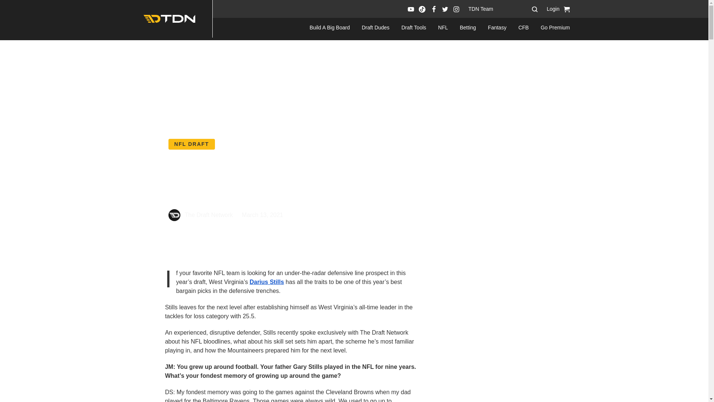 This screenshot has height=402, width=714. I want to click on TDN Team, so click(480, 9).